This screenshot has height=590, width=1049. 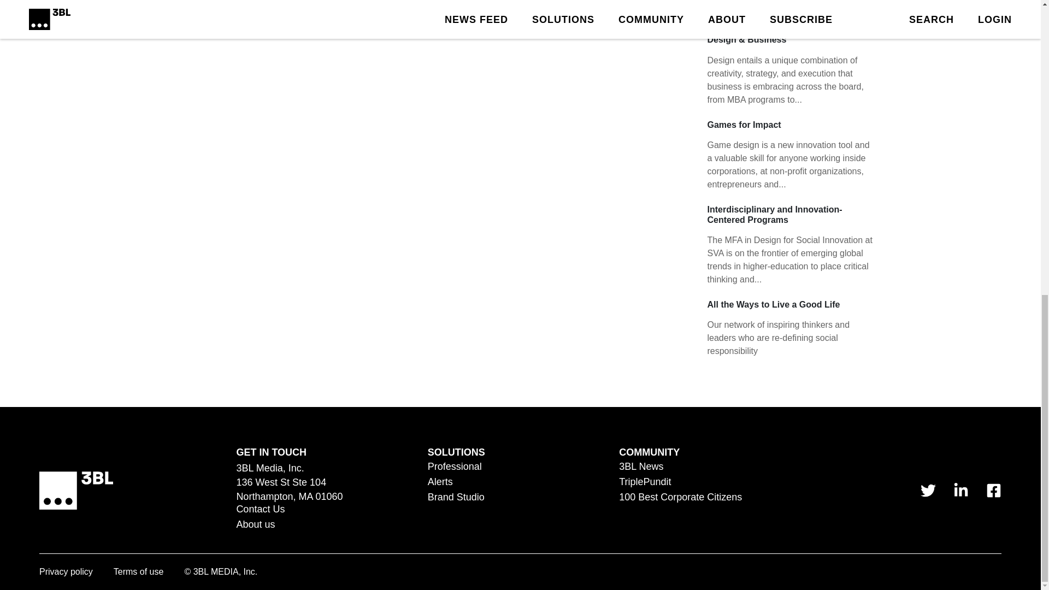 I want to click on link to 3 B L Media's Twitter, so click(x=928, y=491).